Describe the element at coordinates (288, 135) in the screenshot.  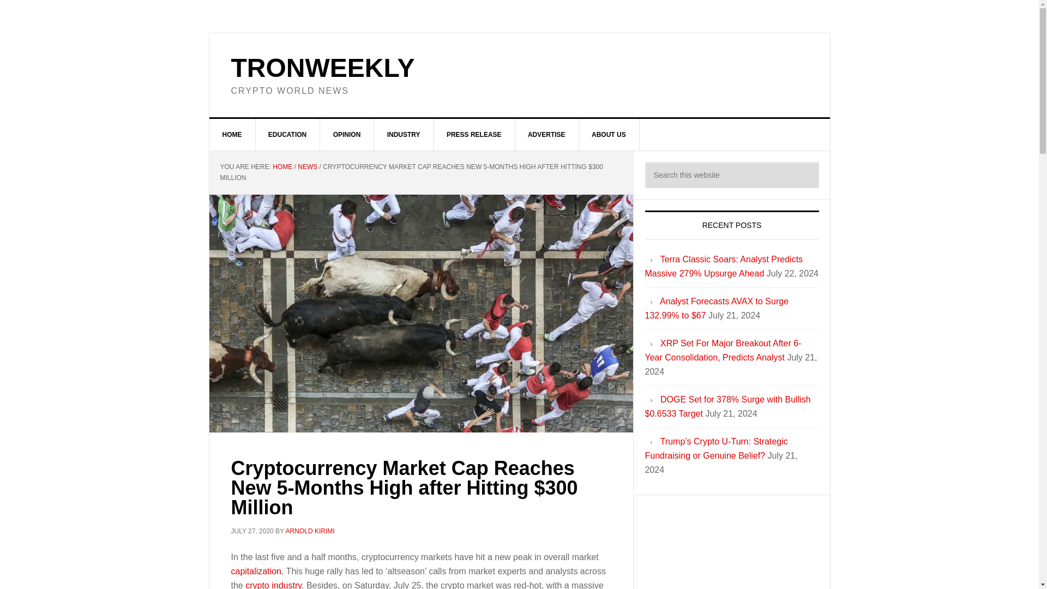
I see `EDUCATION` at that location.